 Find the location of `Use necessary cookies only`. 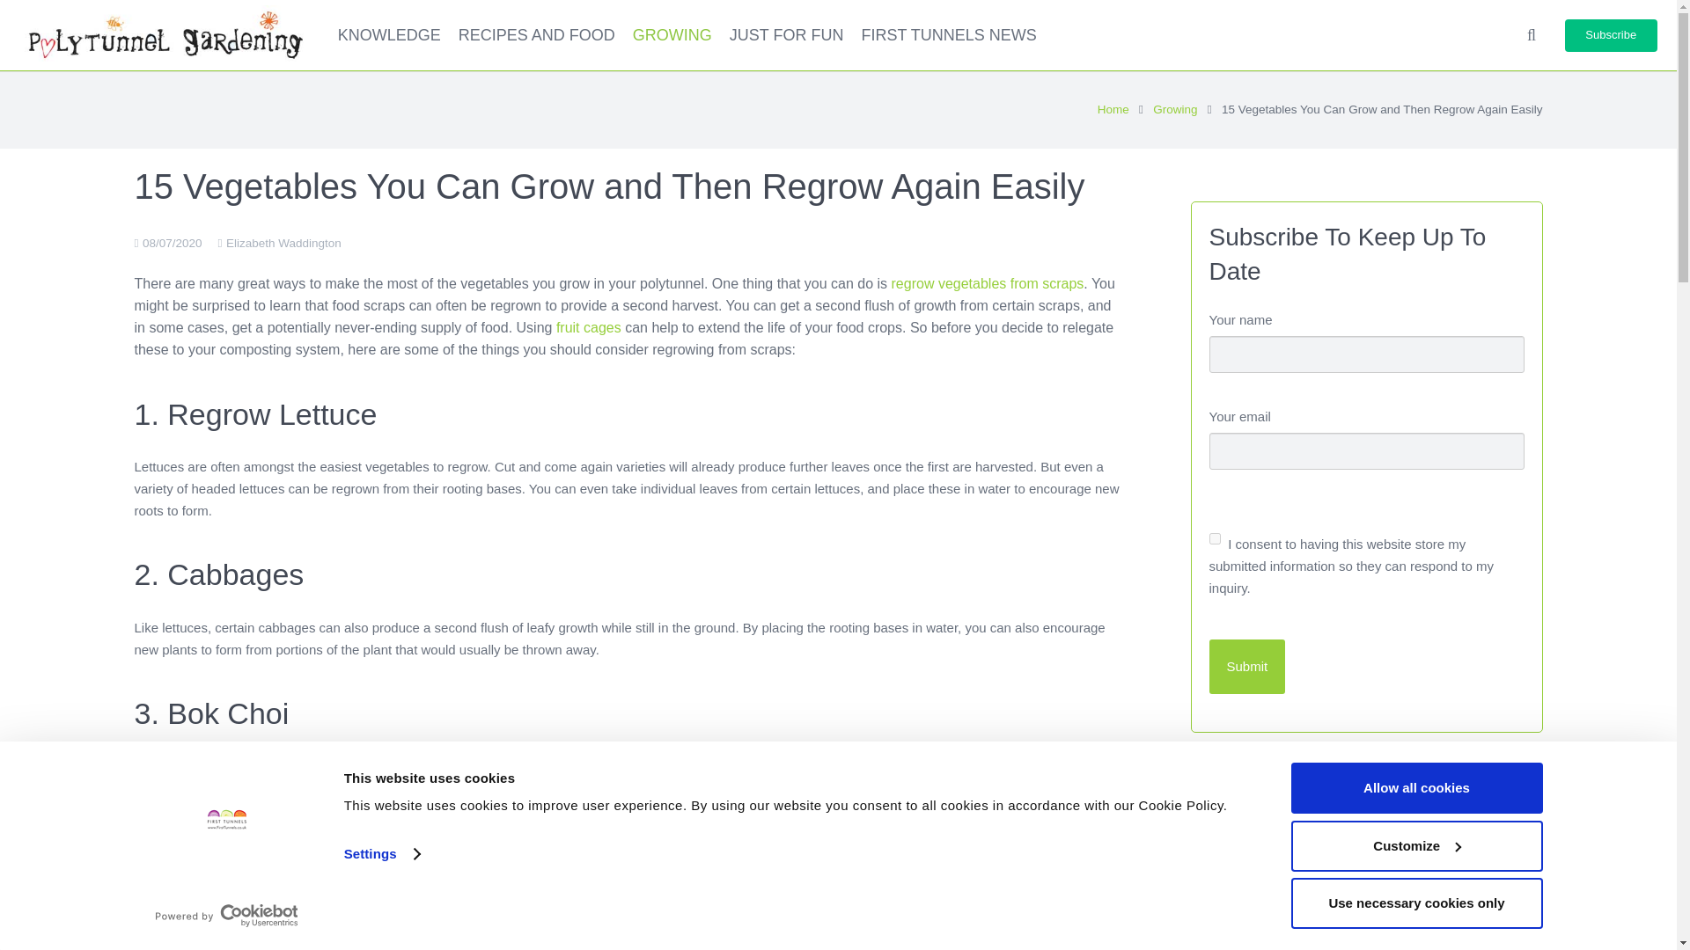

Use necessary cookies only is located at coordinates (1415, 902).